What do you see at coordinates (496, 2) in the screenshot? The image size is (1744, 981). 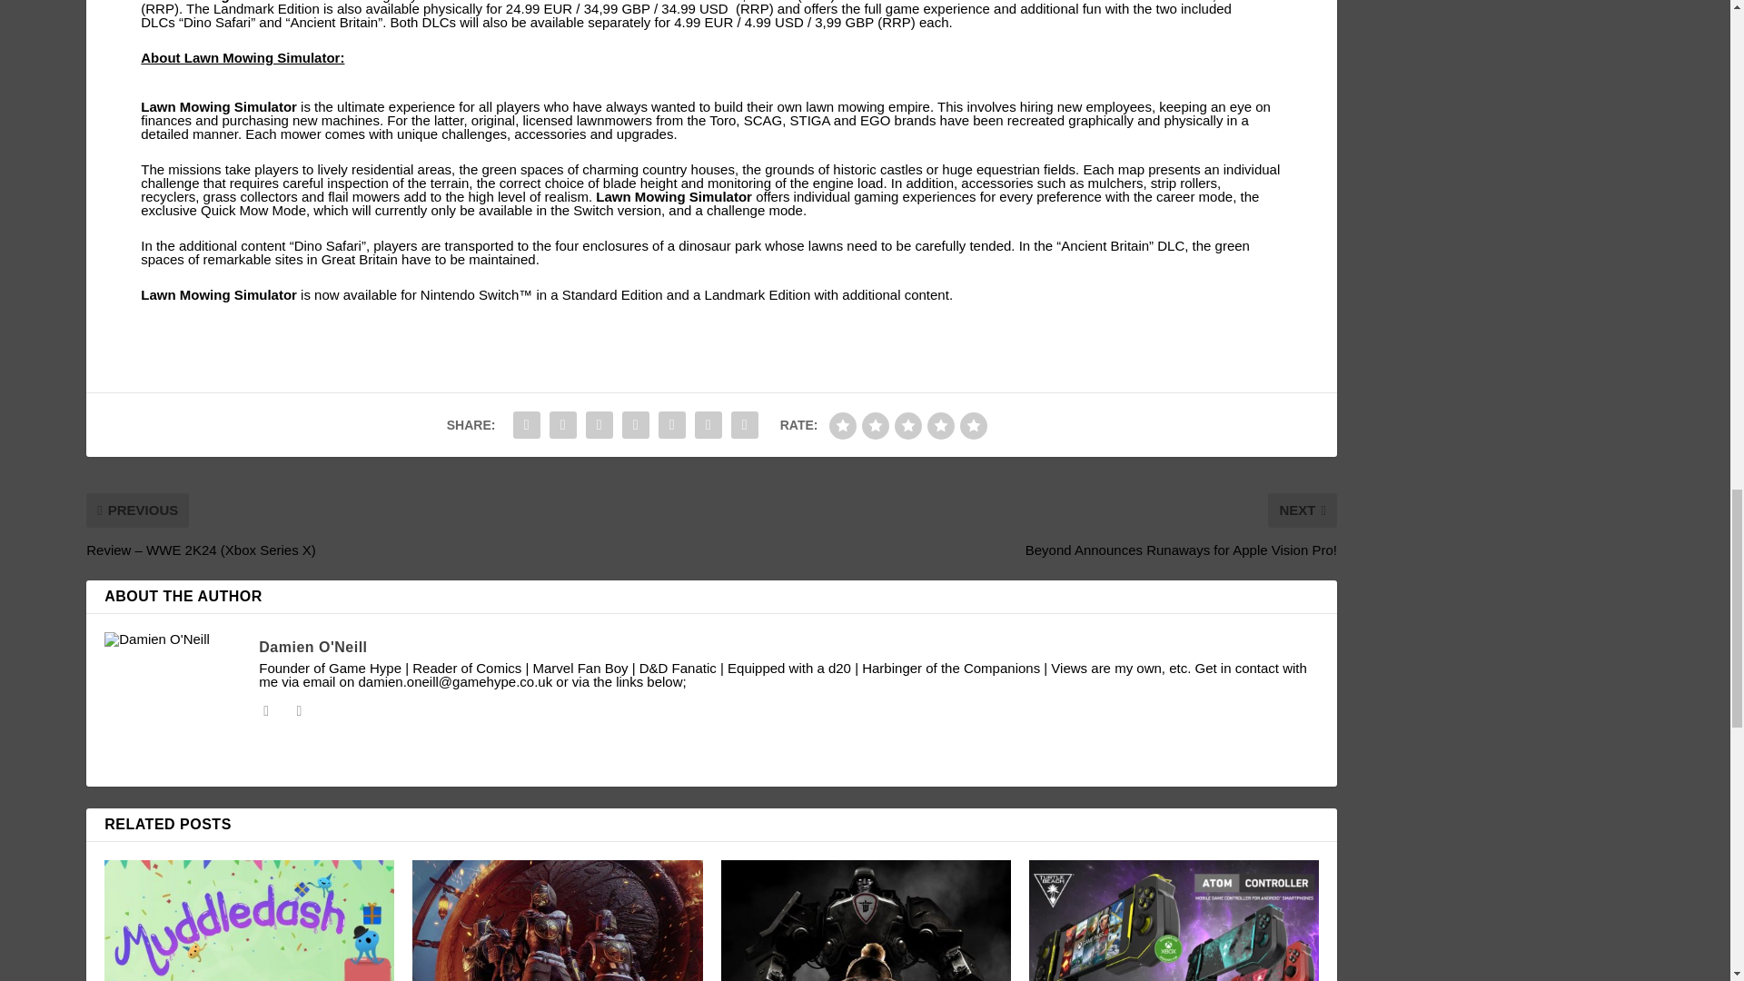 I see `Standard Edition` at bounding box center [496, 2].